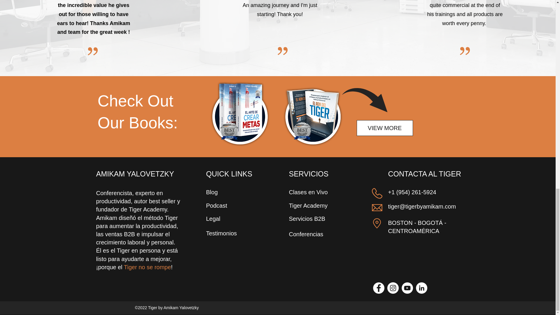 The width and height of the screenshot is (560, 315). Describe the element at coordinates (221, 233) in the screenshot. I see `Testimonios` at that location.